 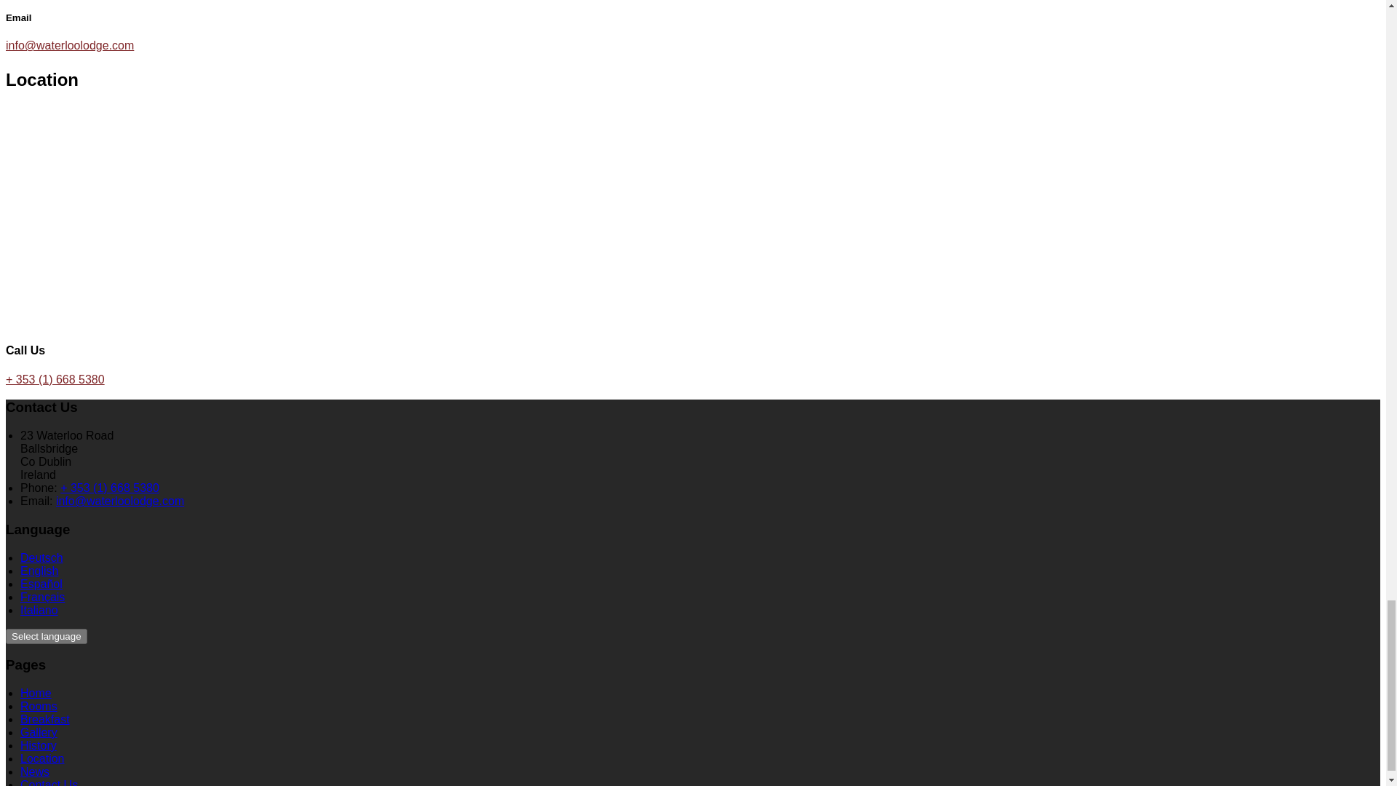 I want to click on Location, so click(x=42, y=758).